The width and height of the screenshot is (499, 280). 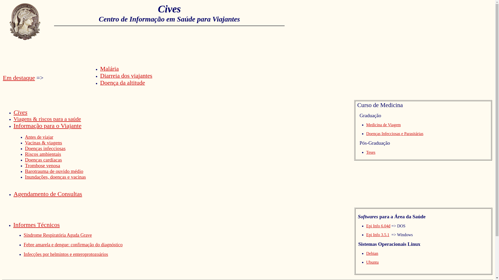 I want to click on Cives, so click(x=20, y=112).